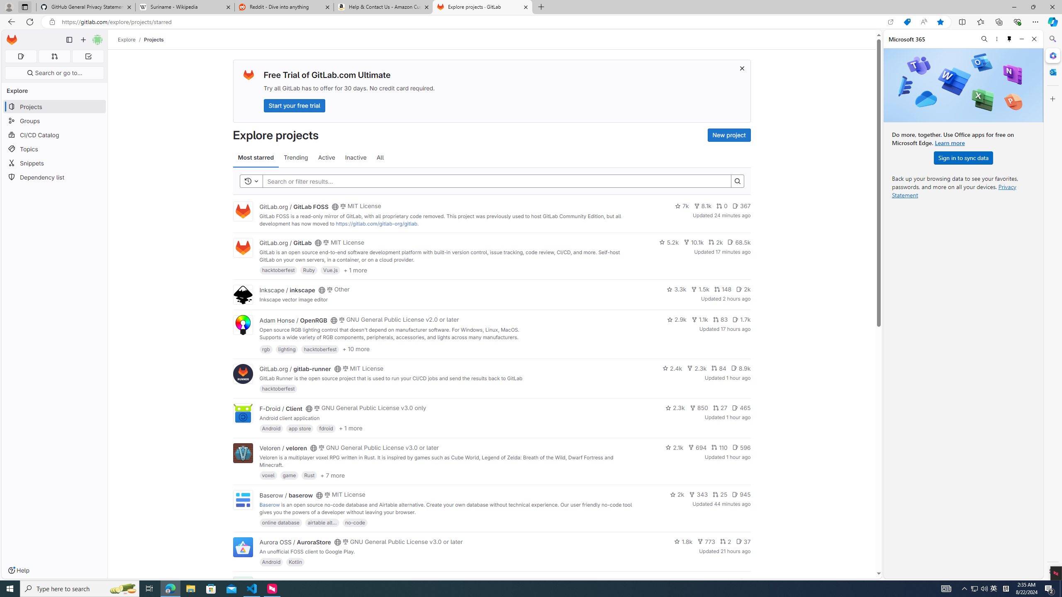  I want to click on Most starred, so click(256, 158).